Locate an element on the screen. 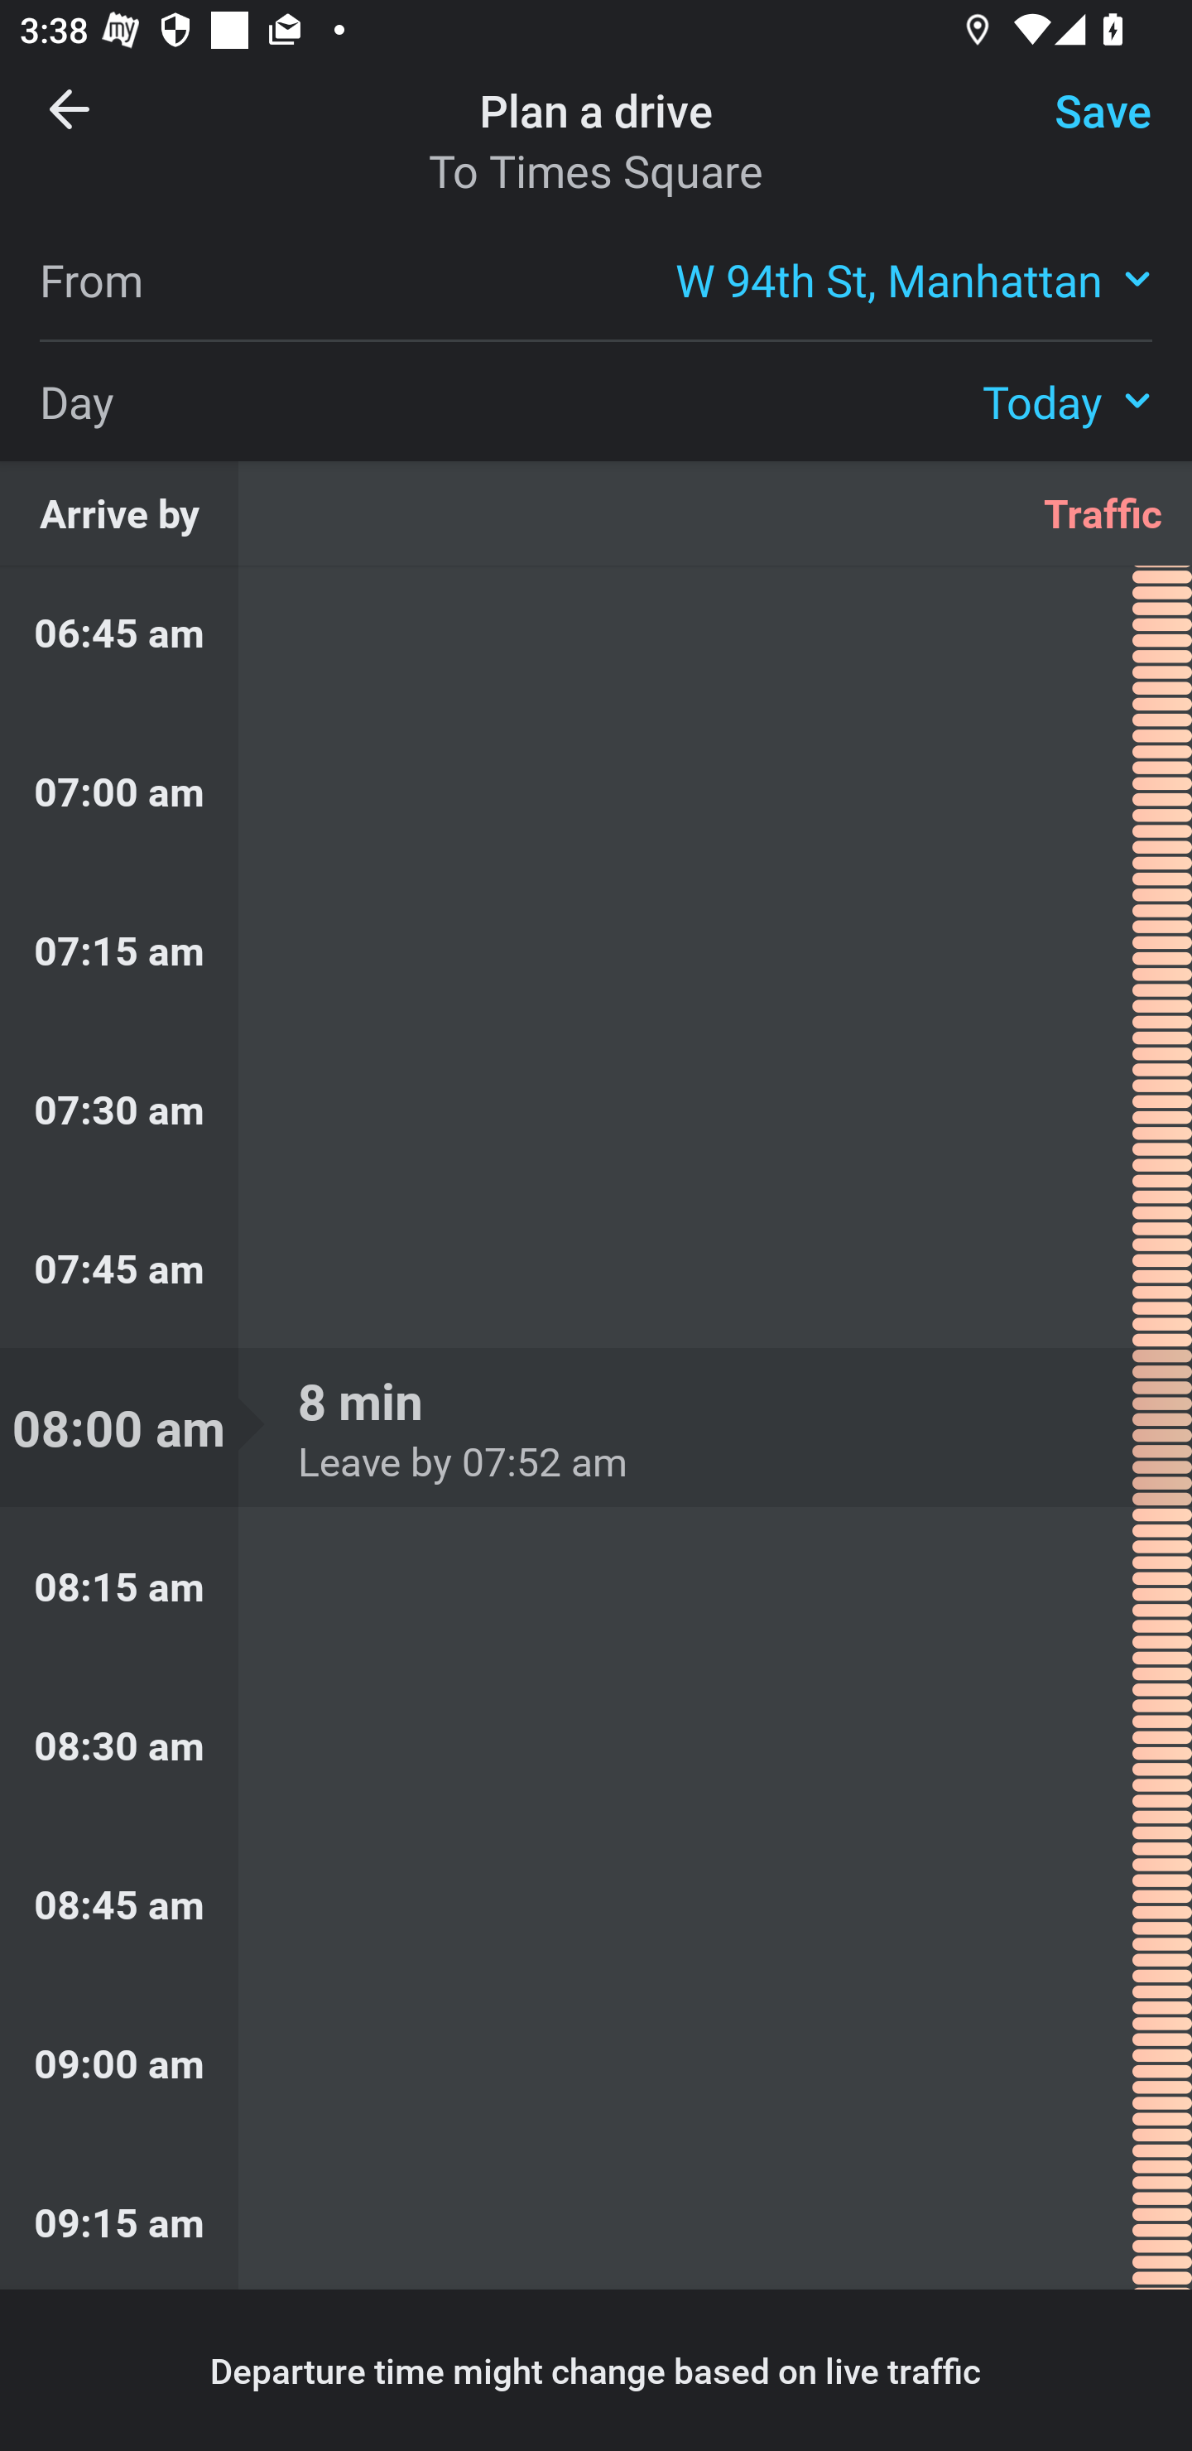 The image size is (1192, 2451). 09:00 am is located at coordinates (596, 2062).